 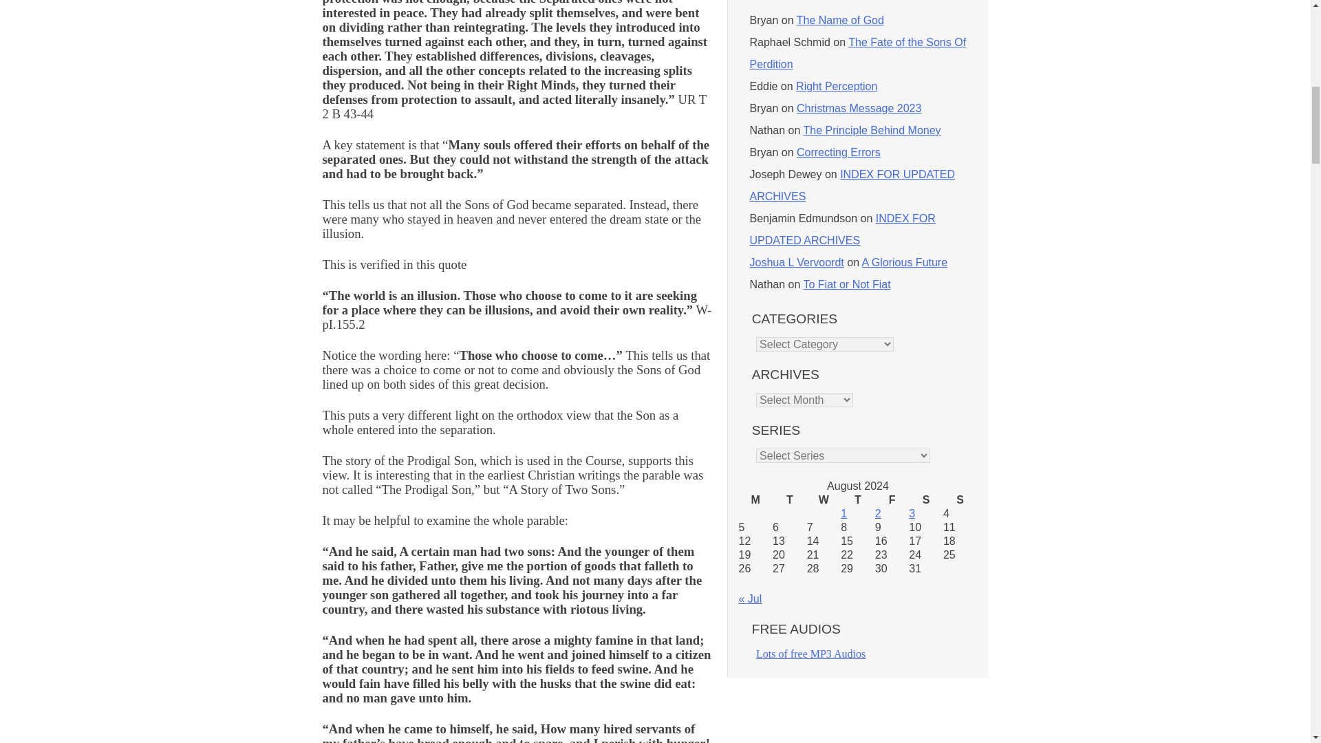 I want to click on Sunday, so click(x=960, y=499).